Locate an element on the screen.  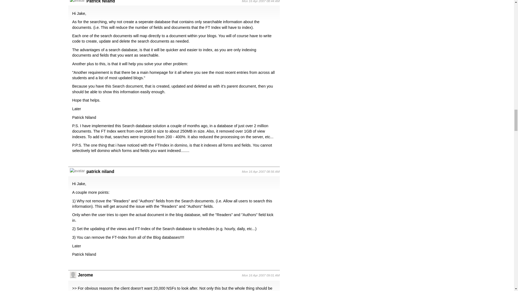
Click to Email is located at coordinates (101, 2).